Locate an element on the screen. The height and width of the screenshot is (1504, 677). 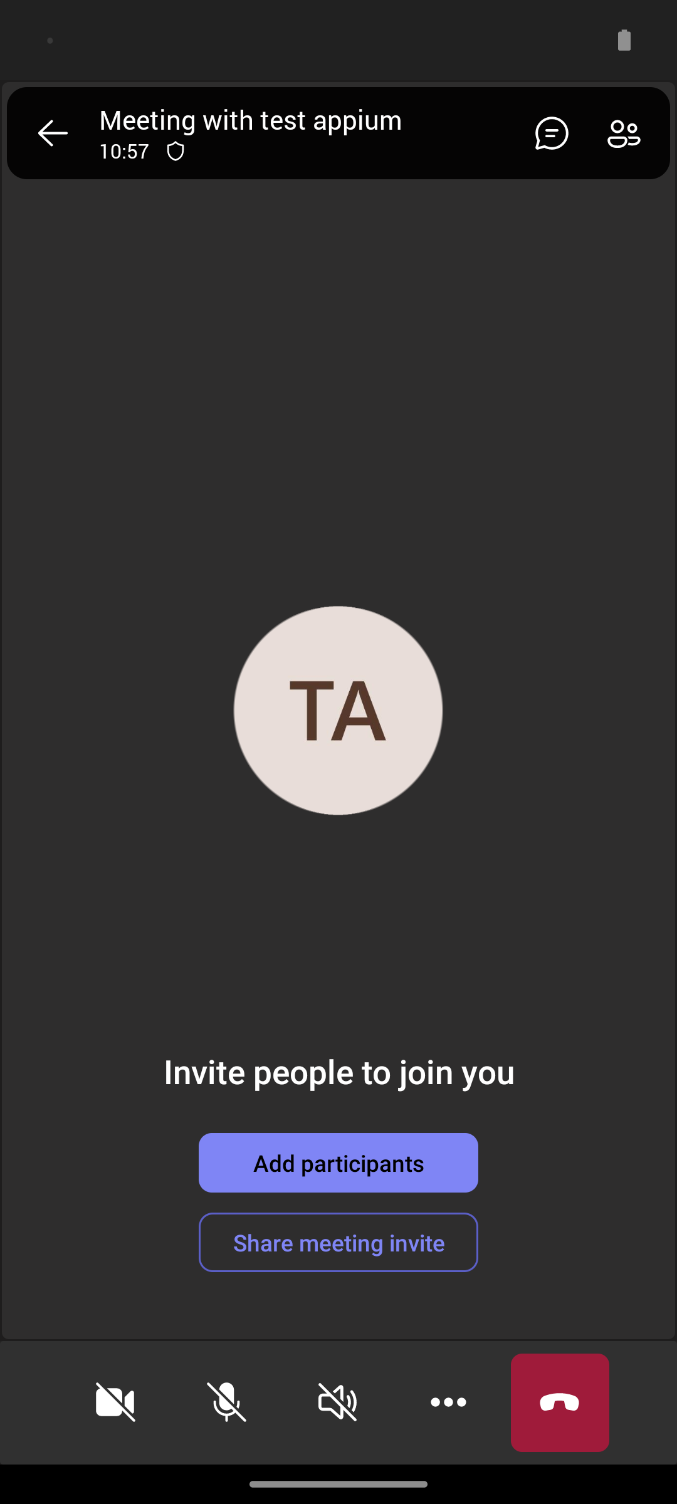
Back is located at coordinates (53, 133).